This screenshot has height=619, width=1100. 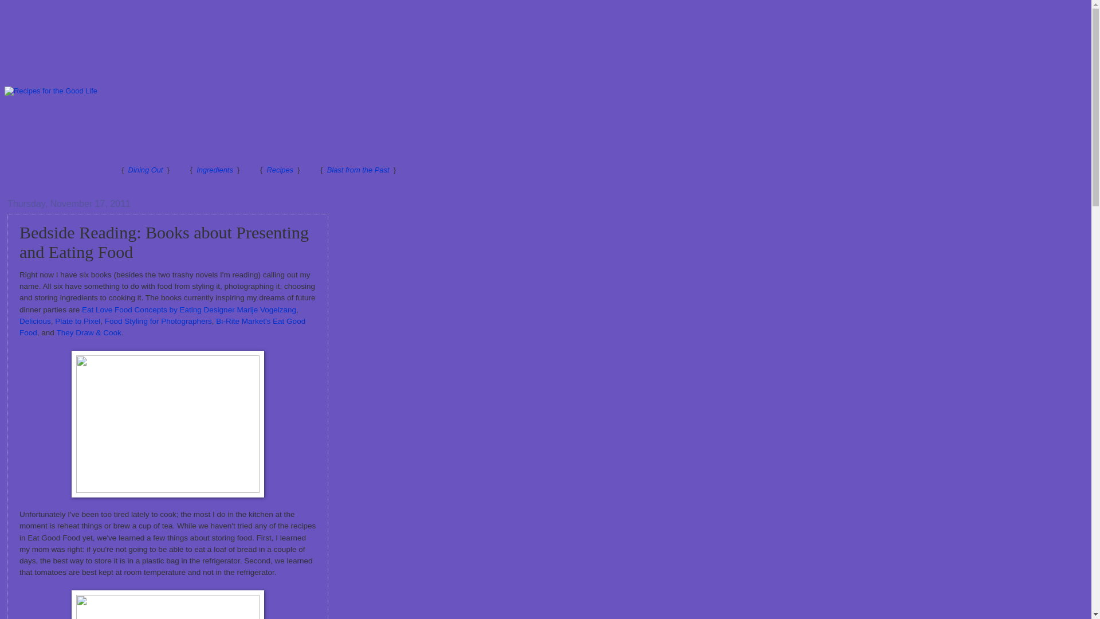 I want to click on Blast from the Past, so click(x=357, y=170).